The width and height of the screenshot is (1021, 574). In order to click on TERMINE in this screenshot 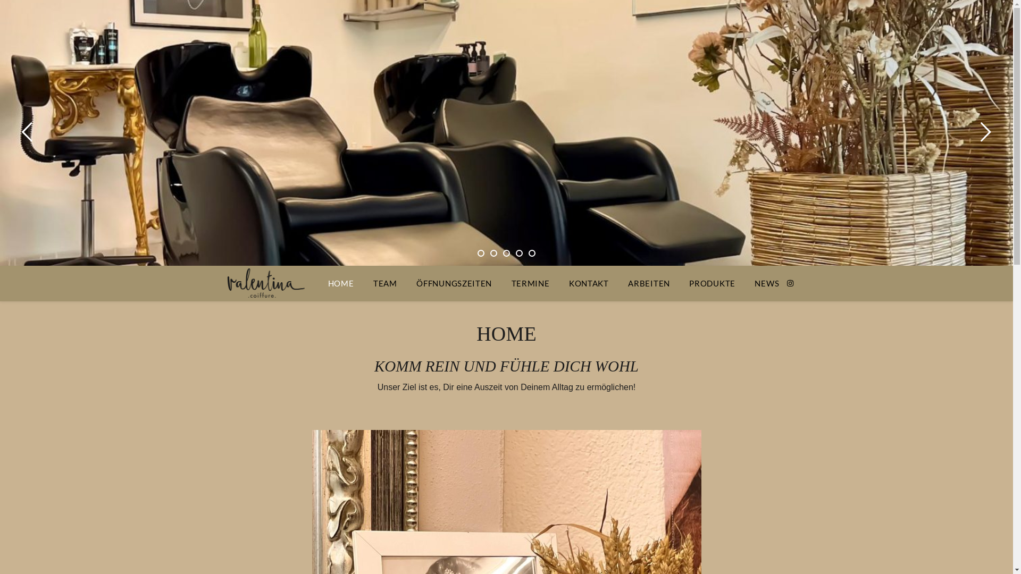, I will do `click(531, 284)`.